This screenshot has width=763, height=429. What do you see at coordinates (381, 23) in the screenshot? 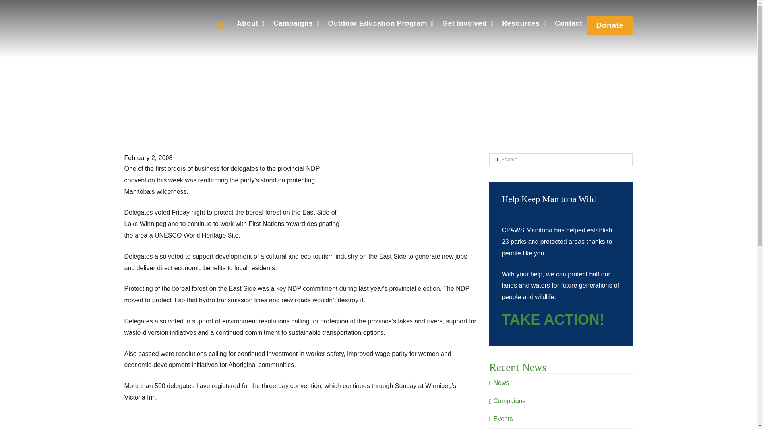
I see `Outdoor Education Program` at bounding box center [381, 23].